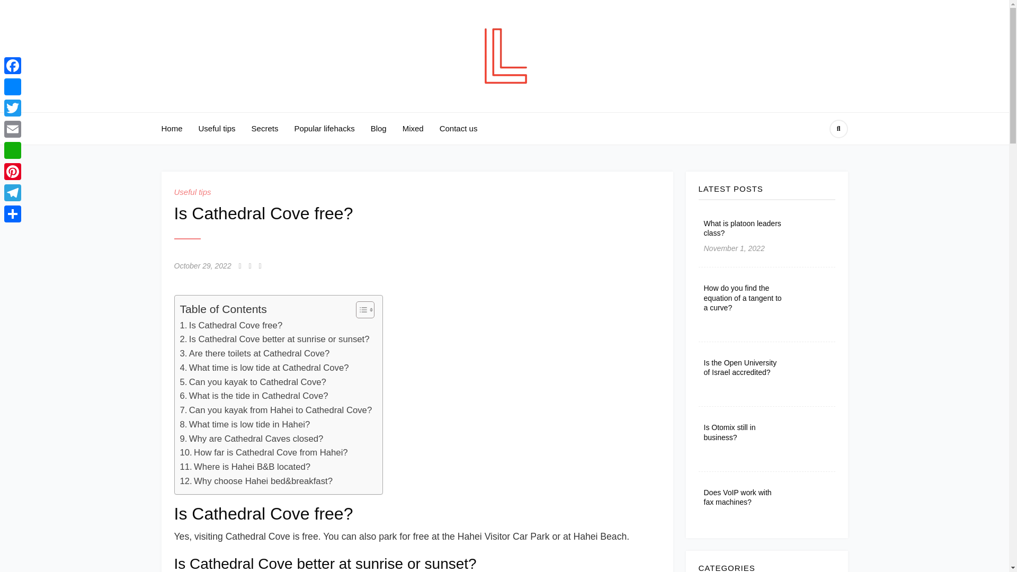 The height and width of the screenshot is (572, 1017). What do you see at coordinates (459, 128) in the screenshot?
I see `Contact us` at bounding box center [459, 128].